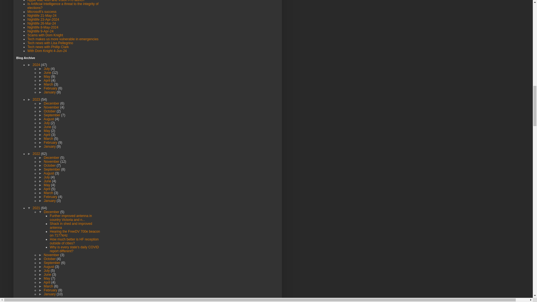 This screenshot has width=537, height=302. Describe the element at coordinates (50, 43) in the screenshot. I see `Tech news with Lisa Pellegrino` at that location.